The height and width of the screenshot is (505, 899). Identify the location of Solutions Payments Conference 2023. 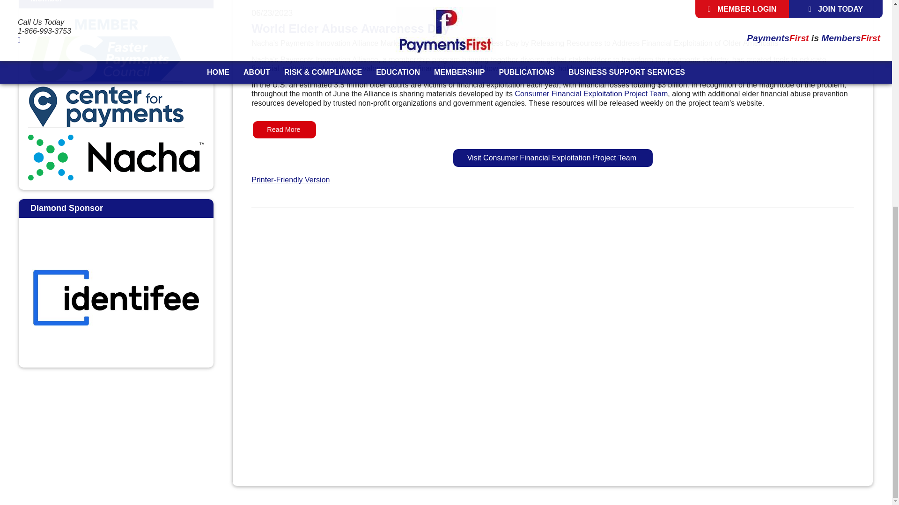
(116, 431).